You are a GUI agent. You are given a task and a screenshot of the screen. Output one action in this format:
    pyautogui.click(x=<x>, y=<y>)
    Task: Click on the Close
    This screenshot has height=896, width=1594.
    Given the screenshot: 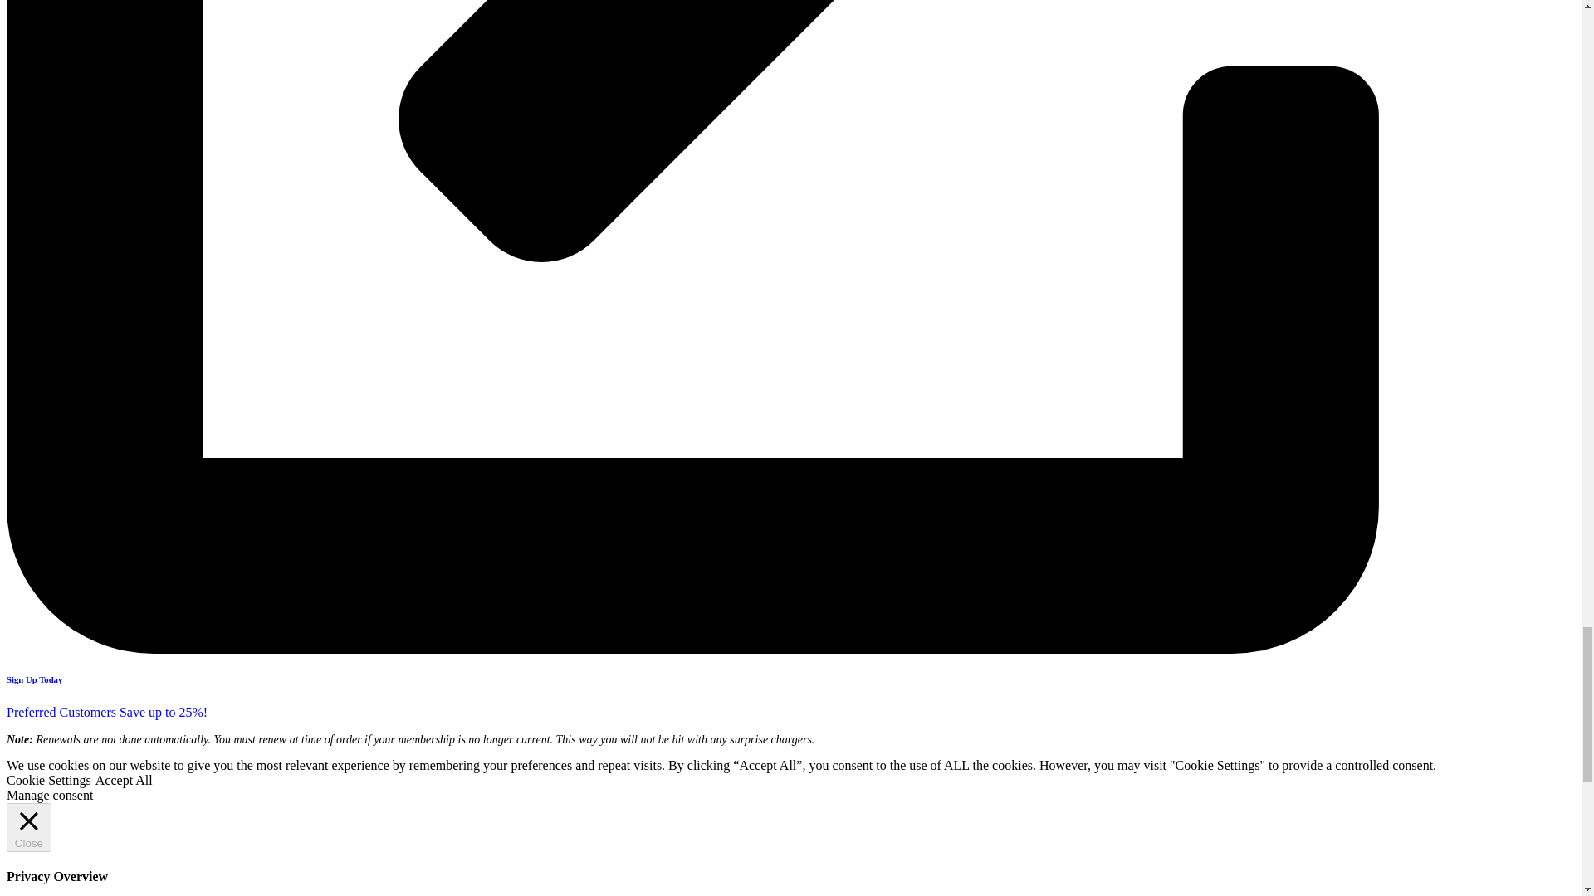 What is the action you would take?
    pyautogui.click(x=28, y=827)
    